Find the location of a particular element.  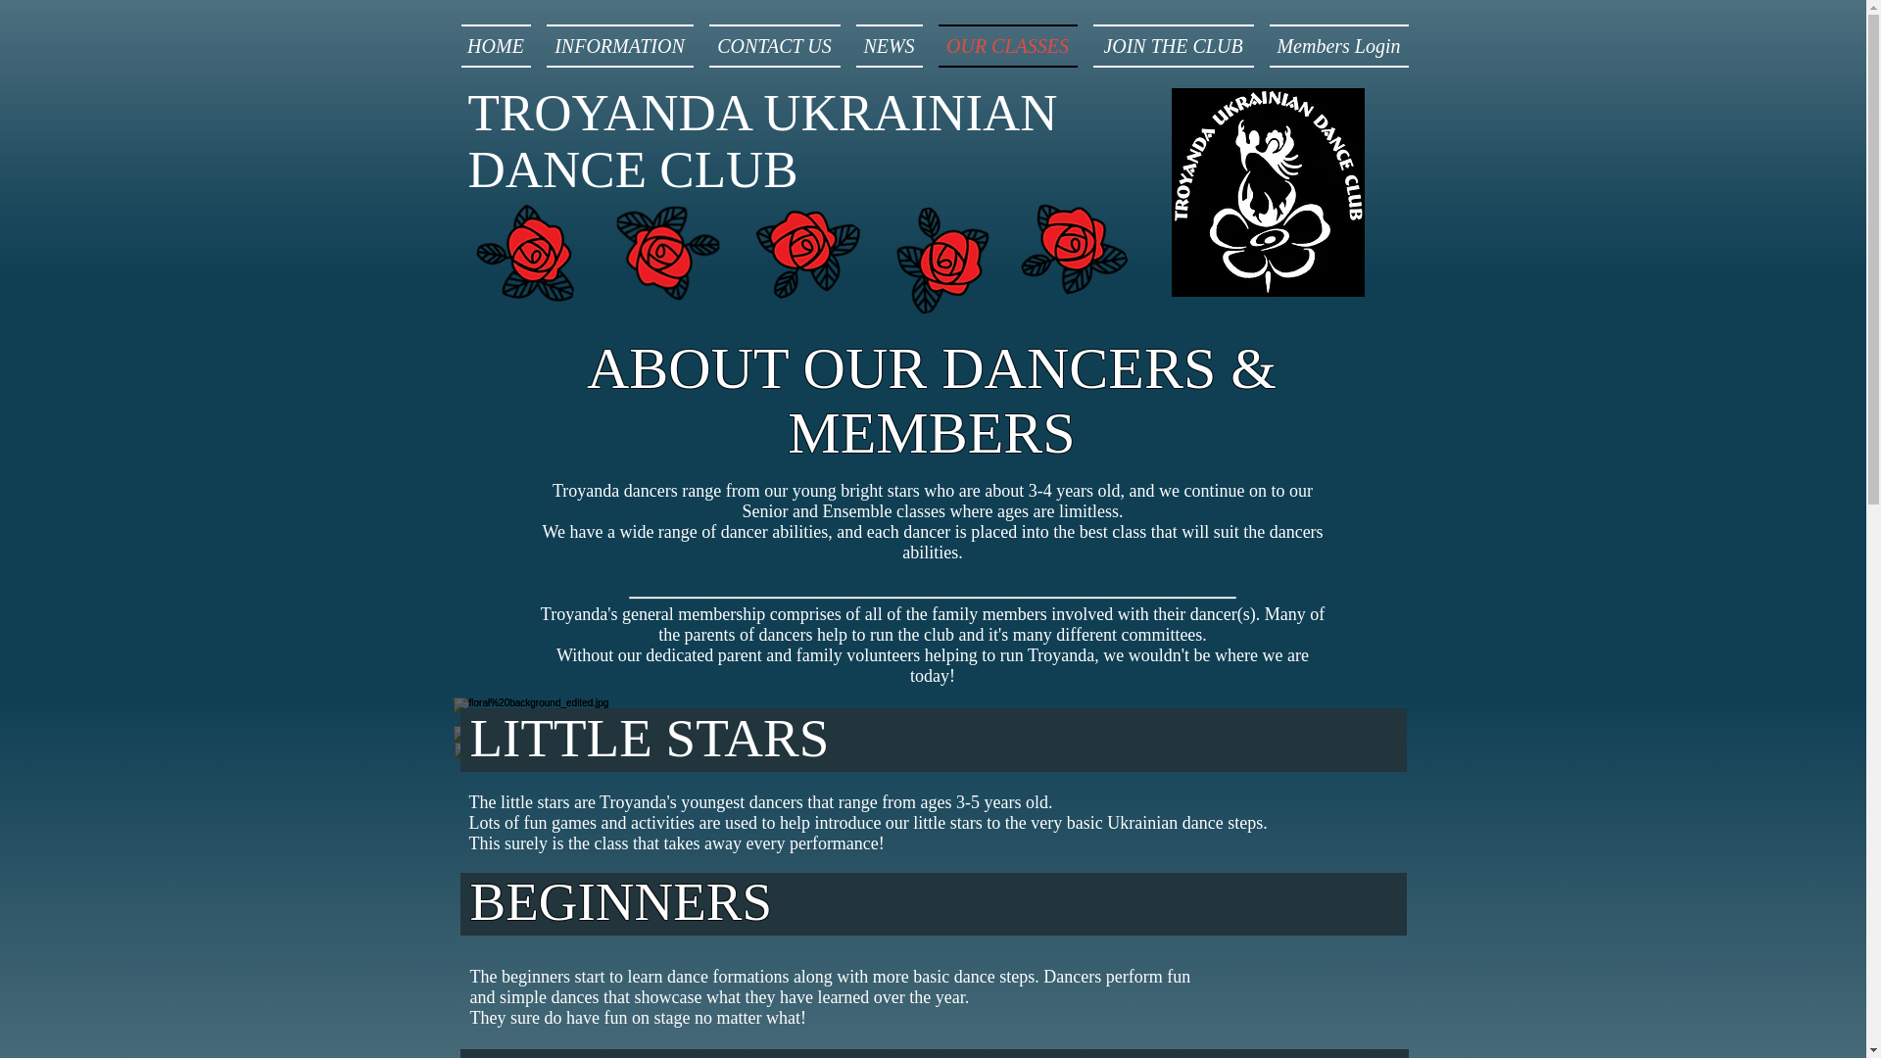

NEWS is located at coordinates (890, 45).